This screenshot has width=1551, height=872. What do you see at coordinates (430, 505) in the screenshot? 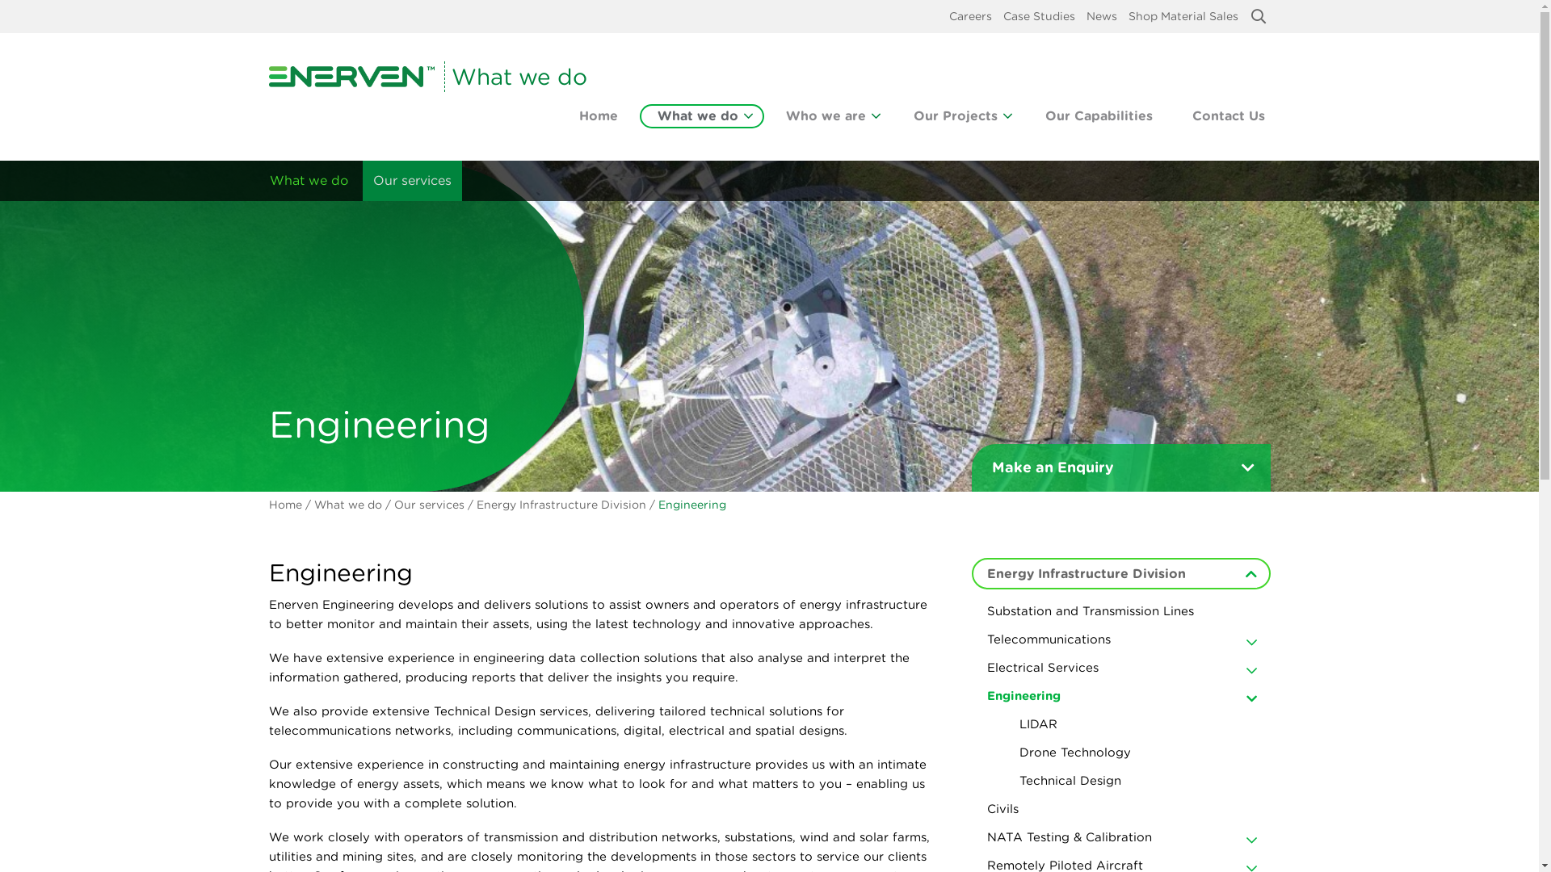
I see `Our services` at bounding box center [430, 505].